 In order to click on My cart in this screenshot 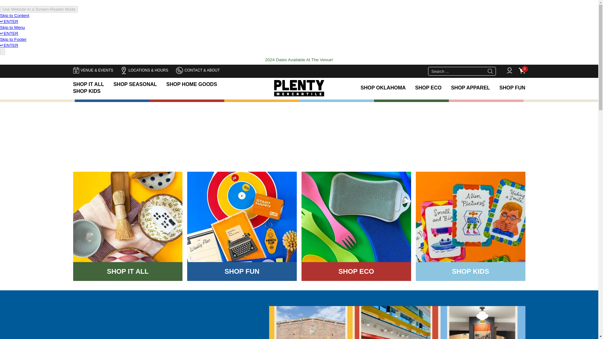, I will do `click(521, 72)`.